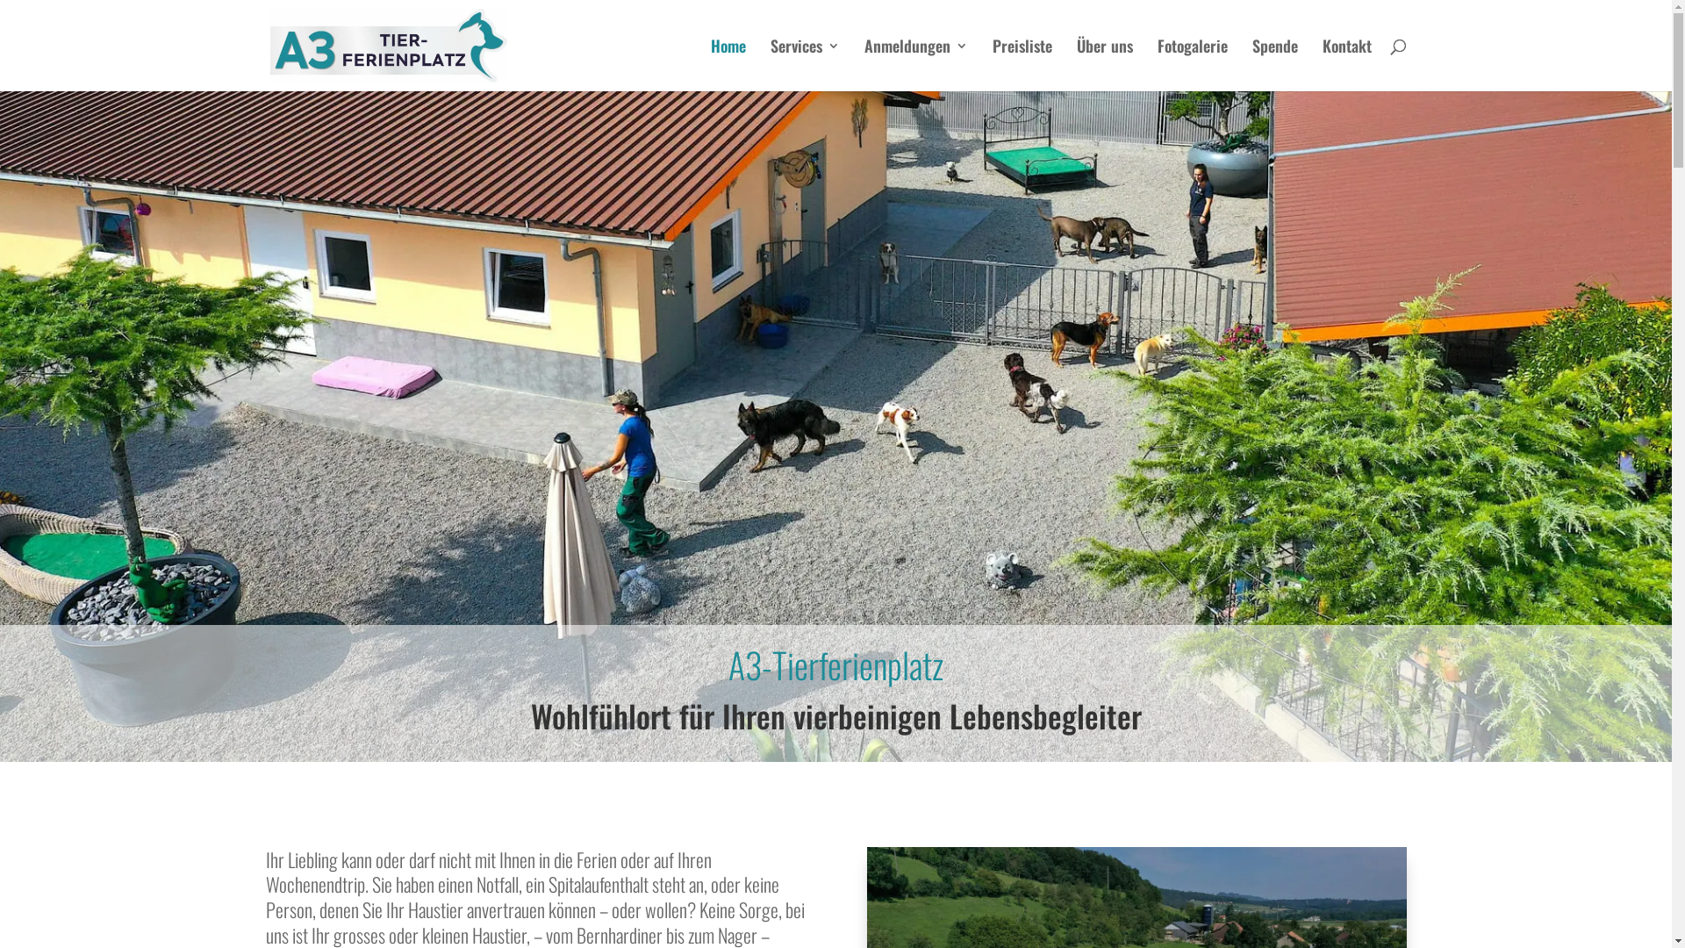 This screenshot has width=1685, height=948. Describe the element at coordinates (728, 65) in the screenshot. I see `Home` at that location.